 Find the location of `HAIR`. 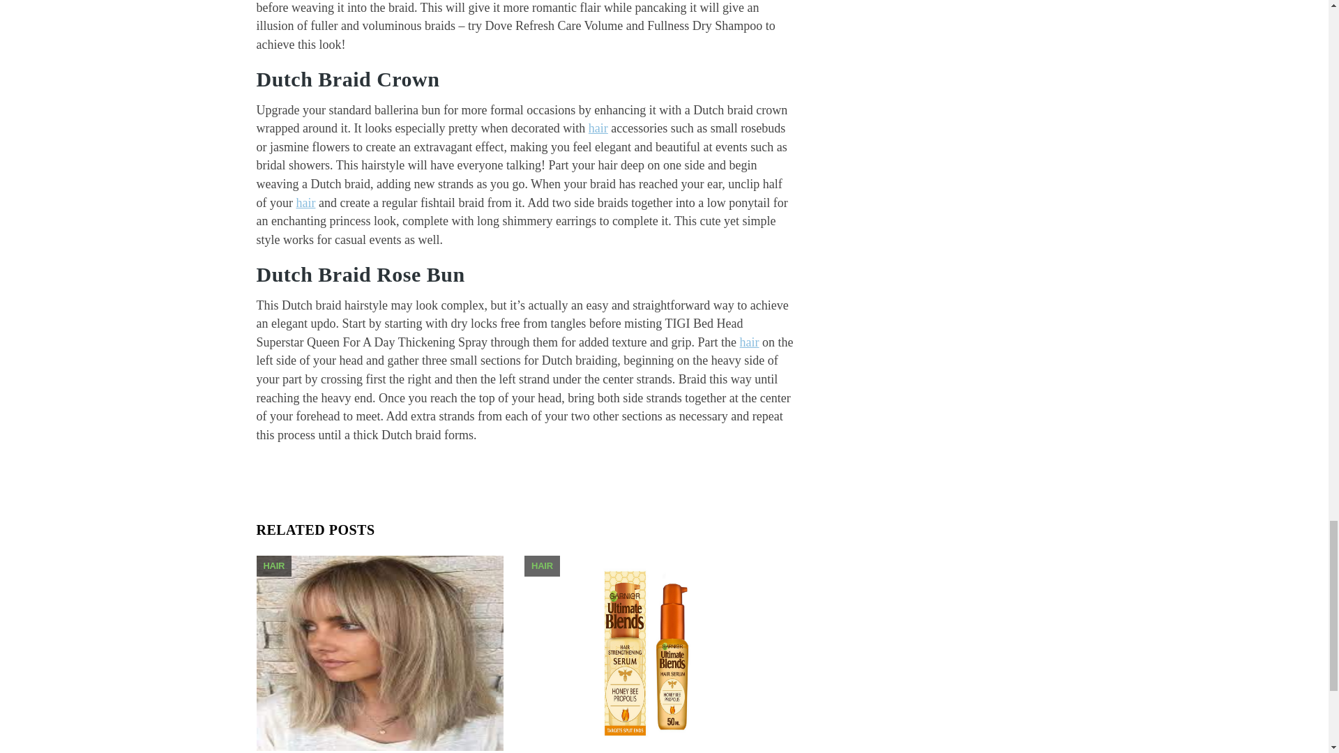

HAIR is located at coordinates (542, 565).